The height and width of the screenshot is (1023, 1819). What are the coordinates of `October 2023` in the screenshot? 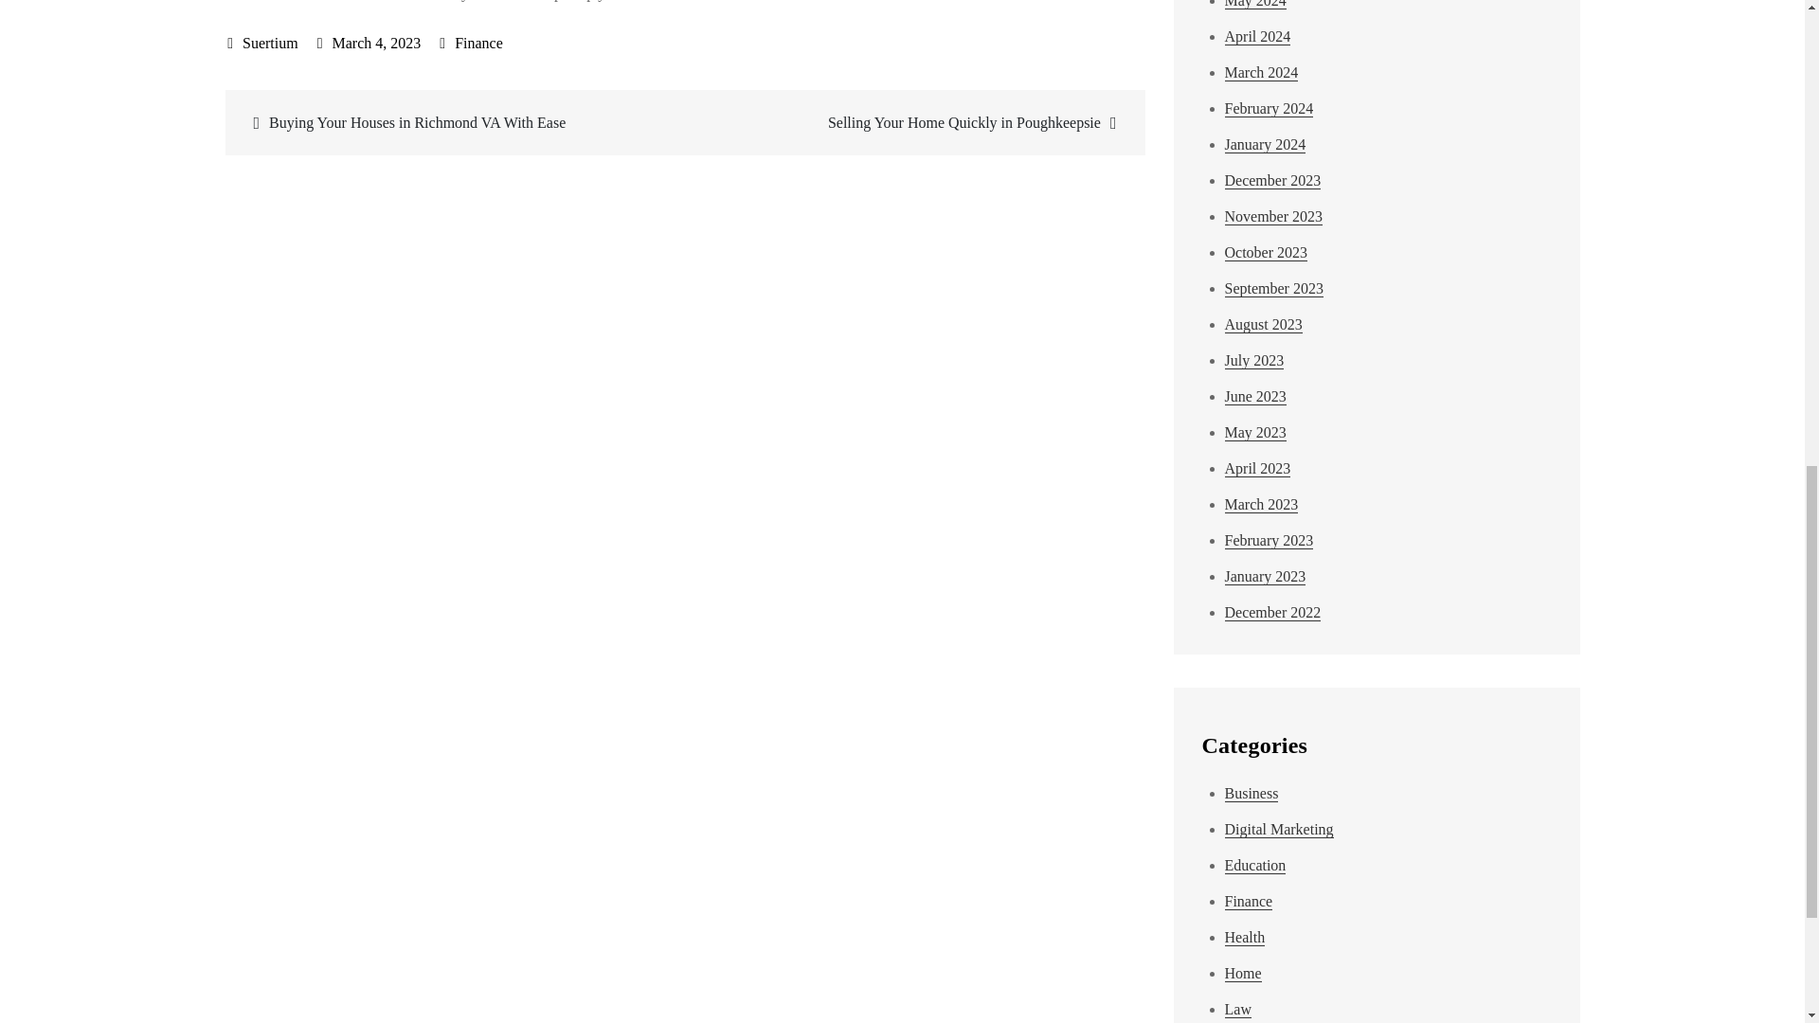 It's located at (1266, 253).